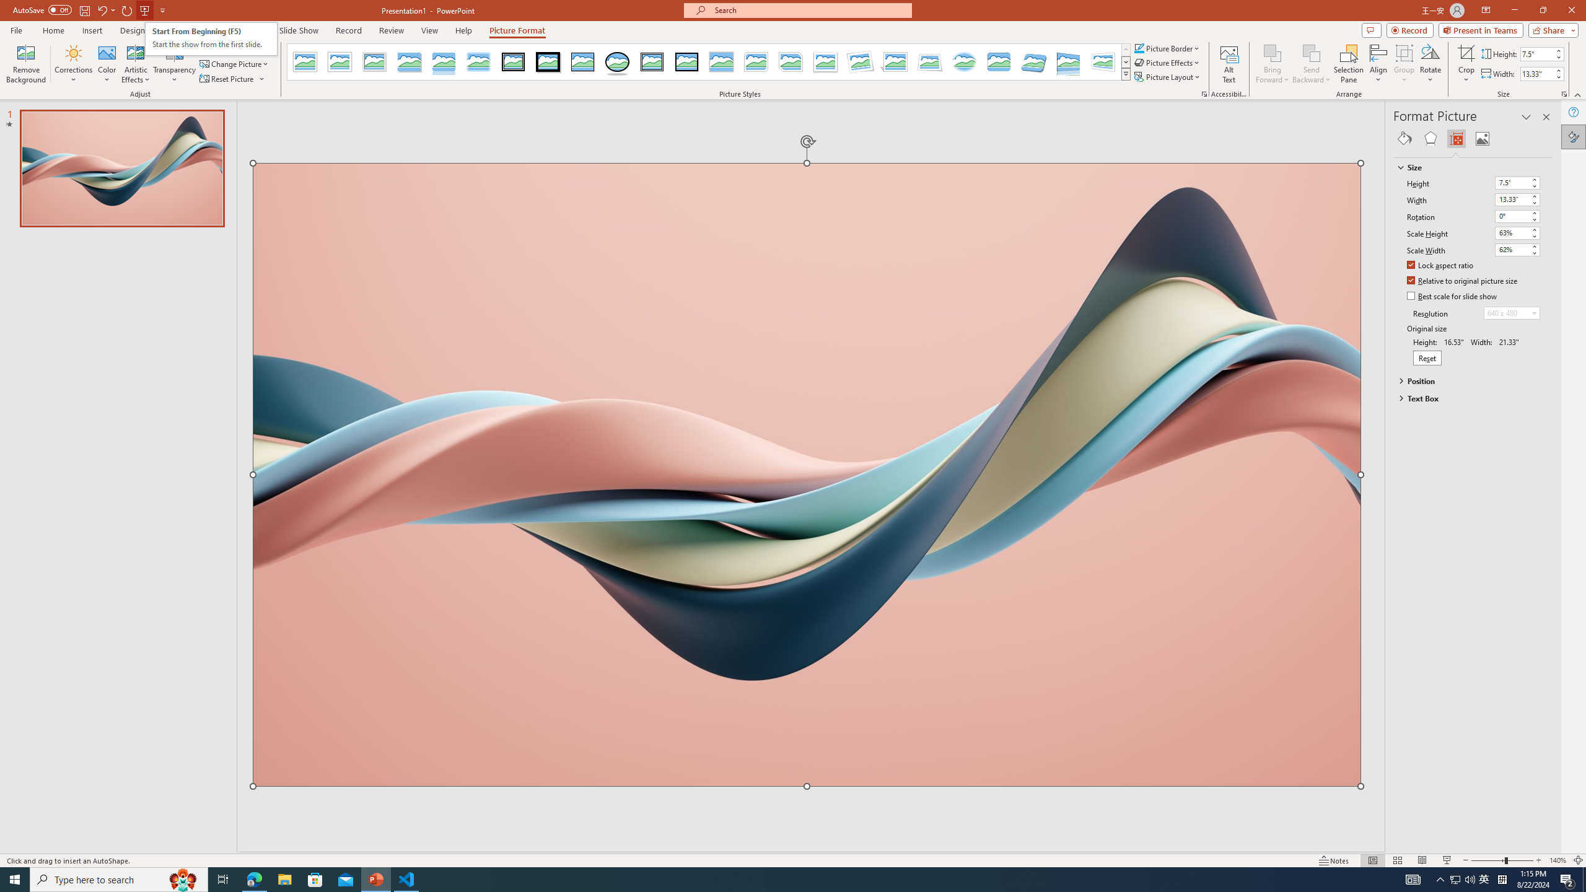 This screenshot has height=892, width=1586. What do you see at coordinates (1229, 64) in the screenshot?
I see `Alt Text` at bounding box center [1229, 64].